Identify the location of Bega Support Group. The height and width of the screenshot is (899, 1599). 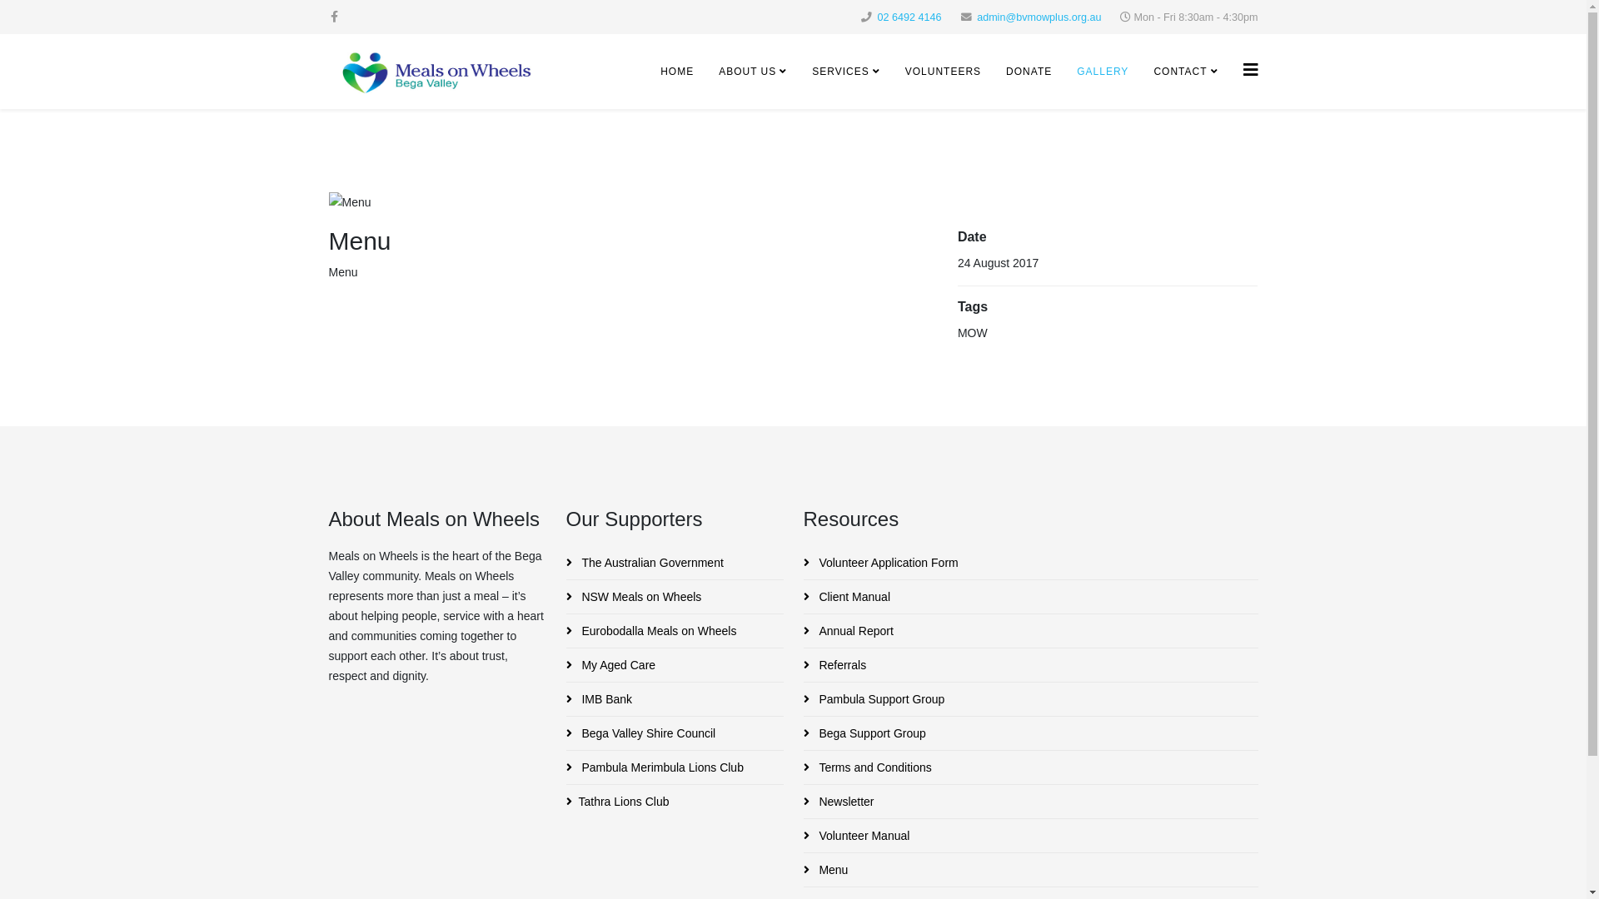
(1030, 733).